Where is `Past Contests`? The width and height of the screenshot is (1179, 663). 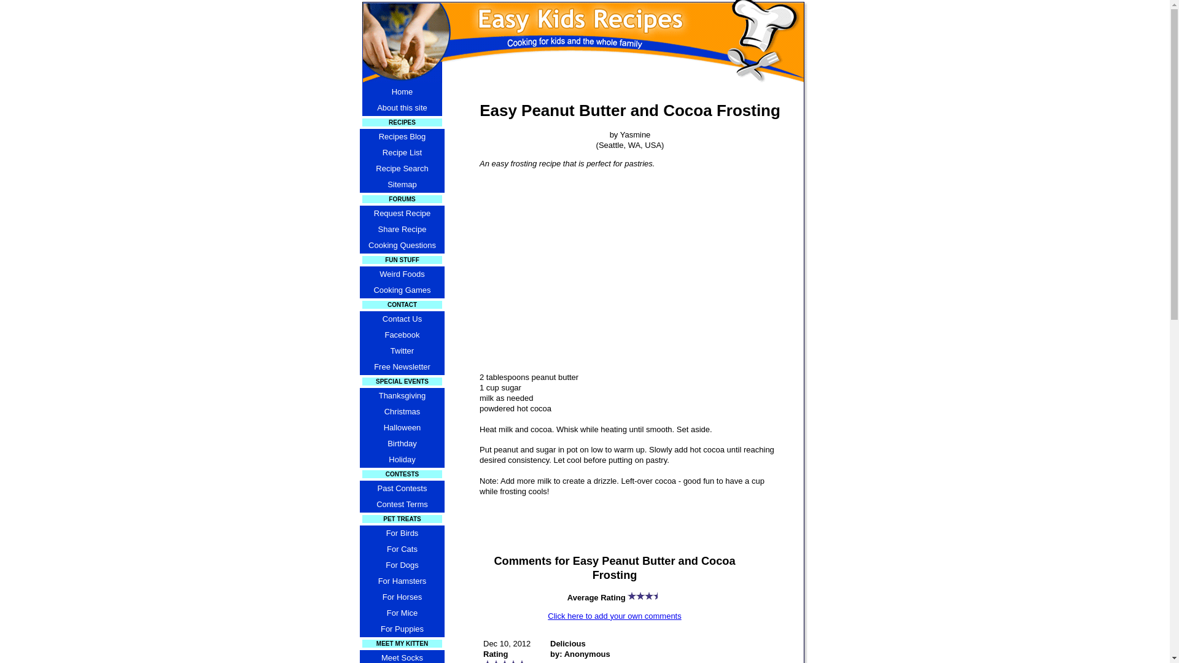 Past Contests is located at coordinates (402, 489).